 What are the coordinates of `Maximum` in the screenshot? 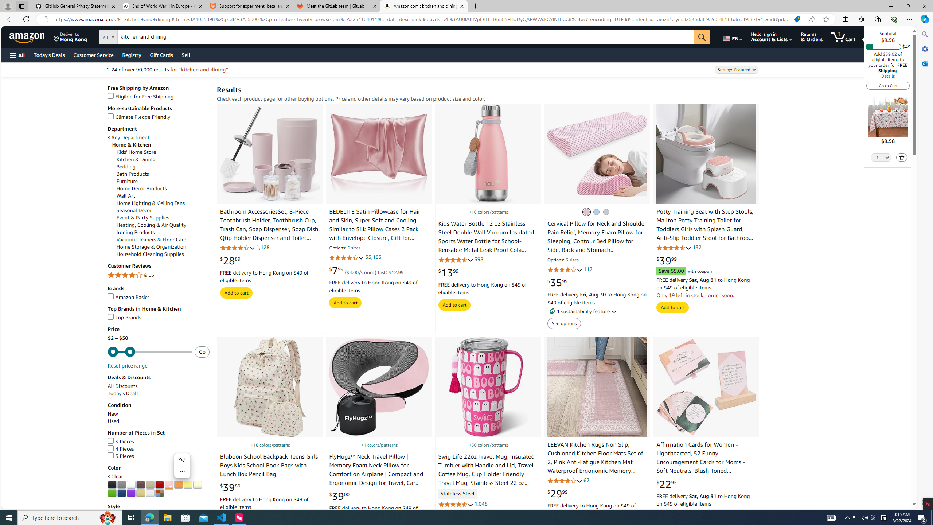 It's located at (149, 352).